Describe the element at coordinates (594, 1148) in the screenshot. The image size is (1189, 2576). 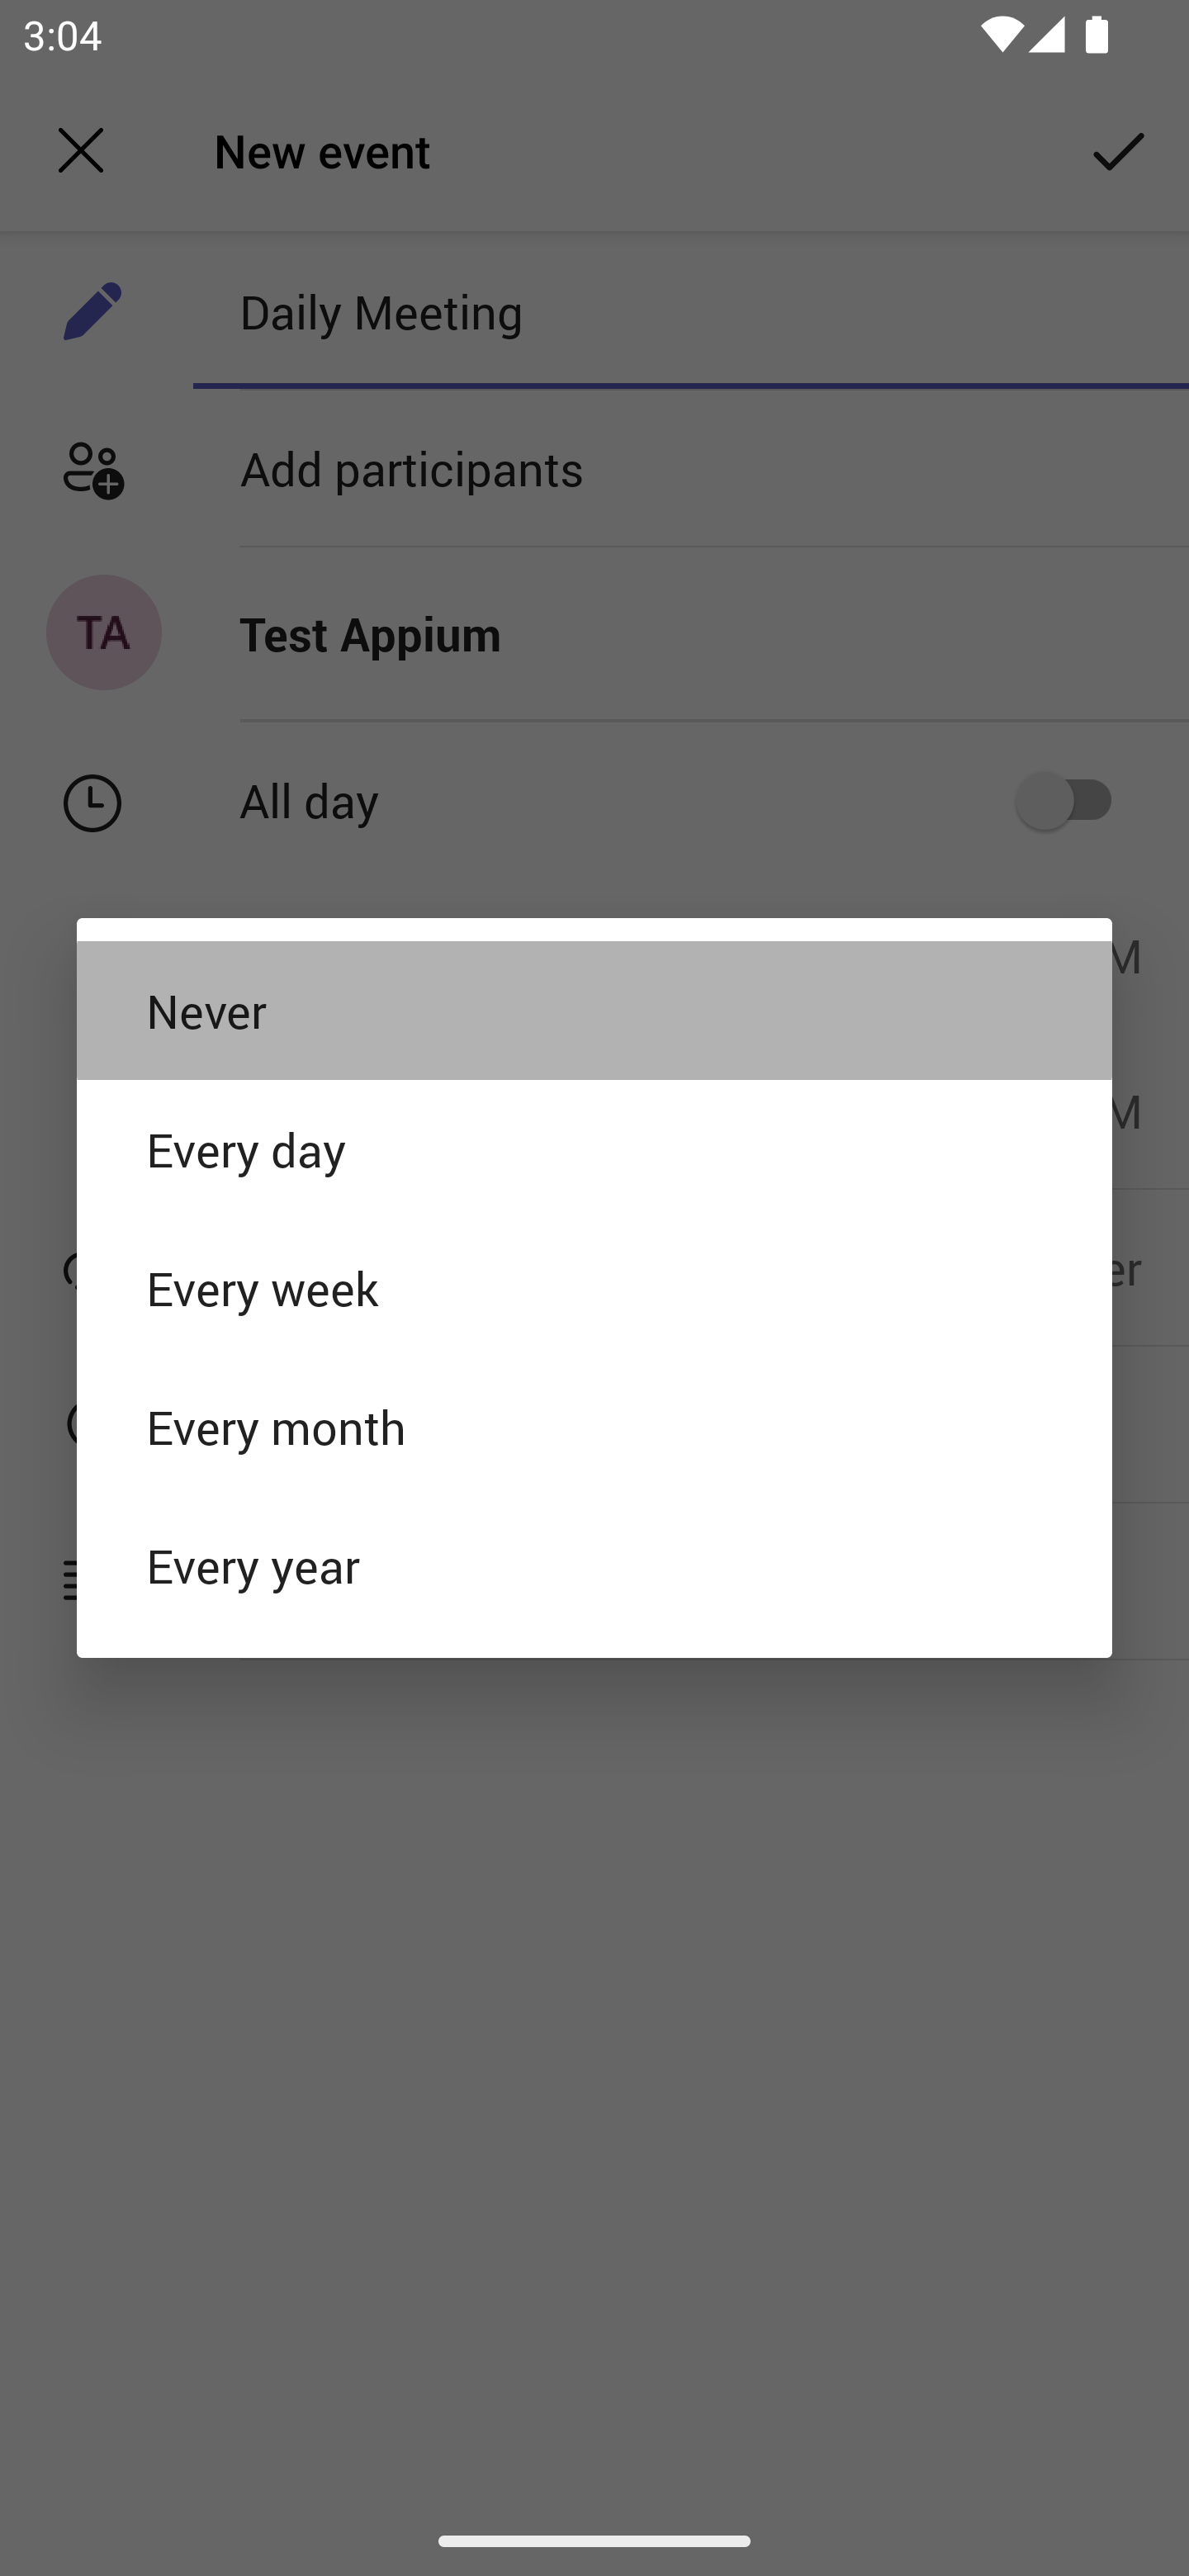
I see `Every day` at that location.